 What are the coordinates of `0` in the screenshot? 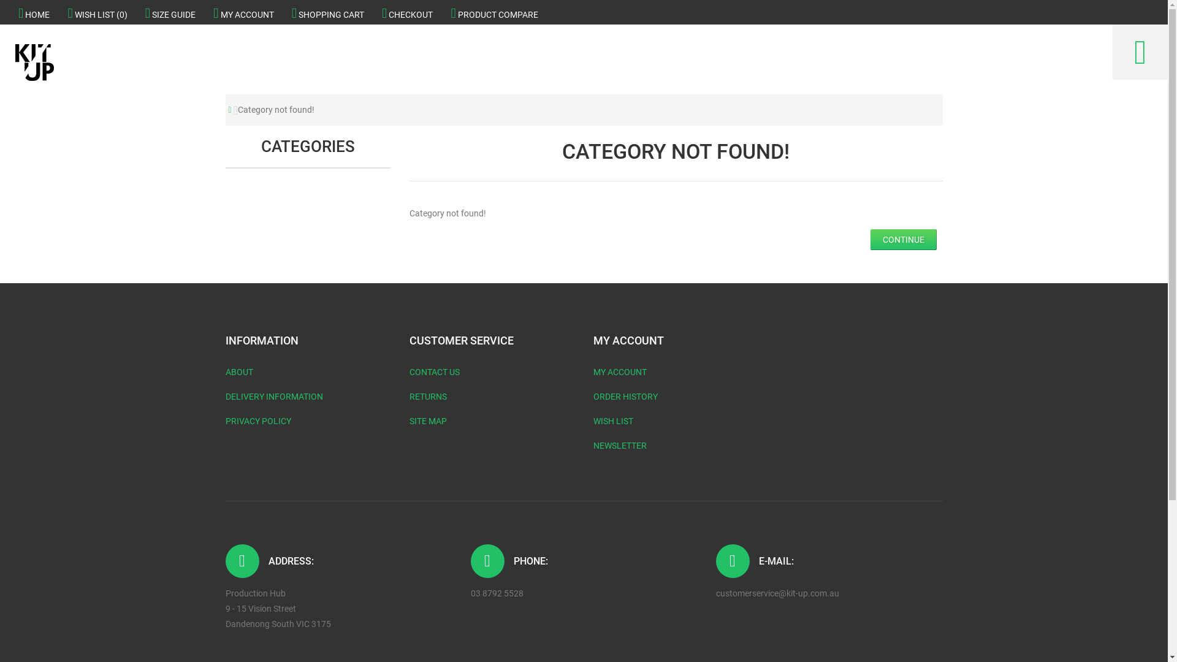 It's located at (1140, 52).